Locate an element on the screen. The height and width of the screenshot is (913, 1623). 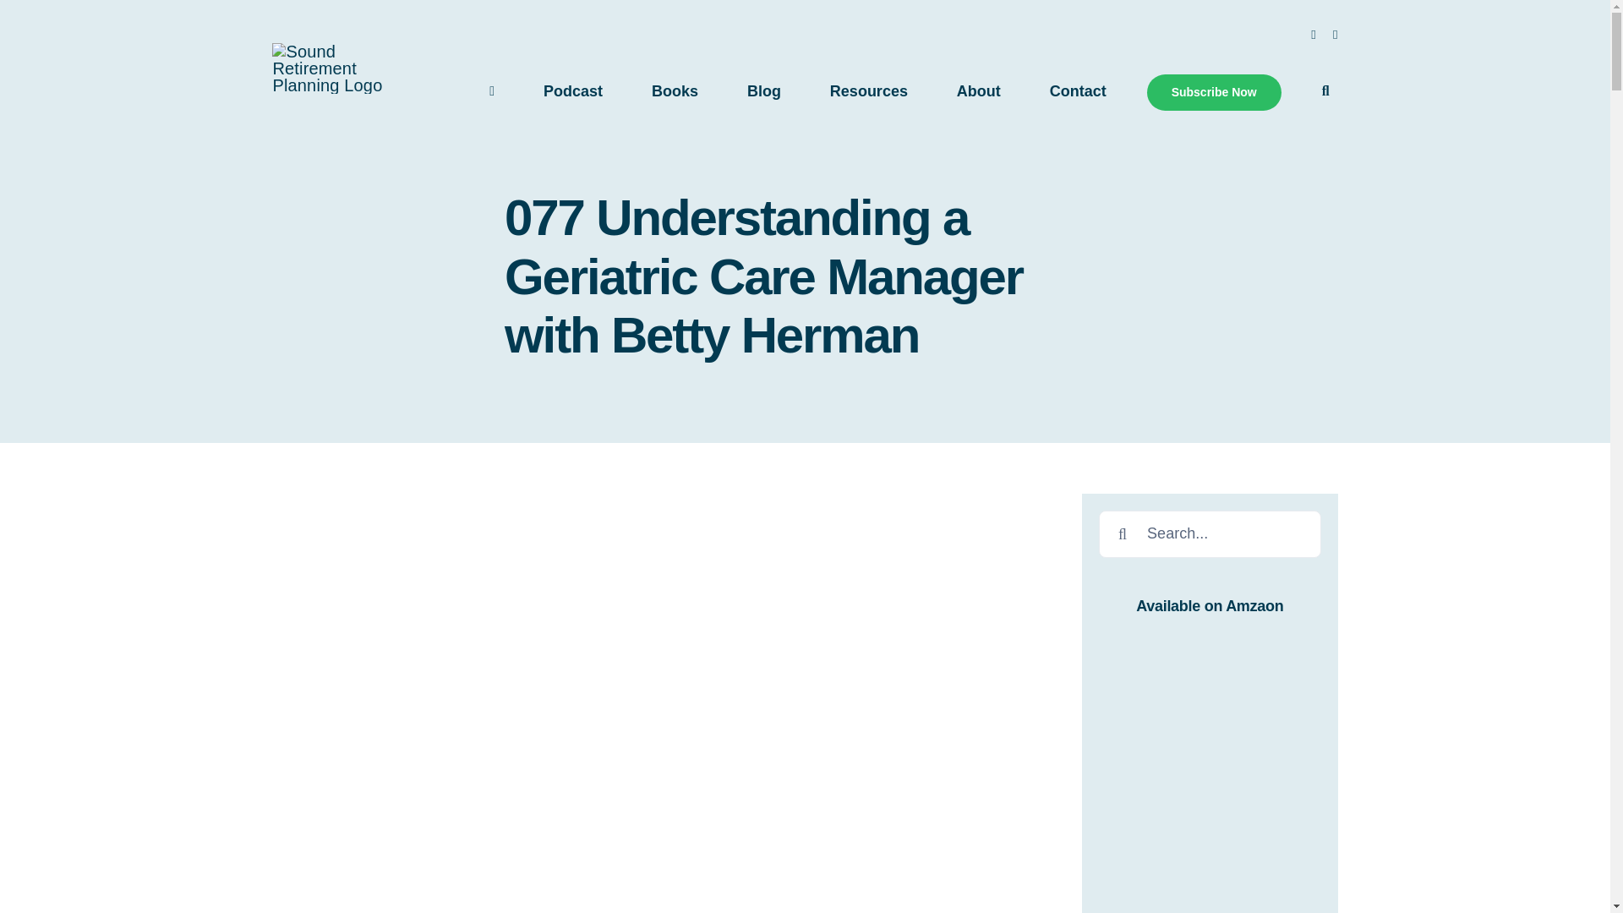
Blog is located at coordinates (763, 91).